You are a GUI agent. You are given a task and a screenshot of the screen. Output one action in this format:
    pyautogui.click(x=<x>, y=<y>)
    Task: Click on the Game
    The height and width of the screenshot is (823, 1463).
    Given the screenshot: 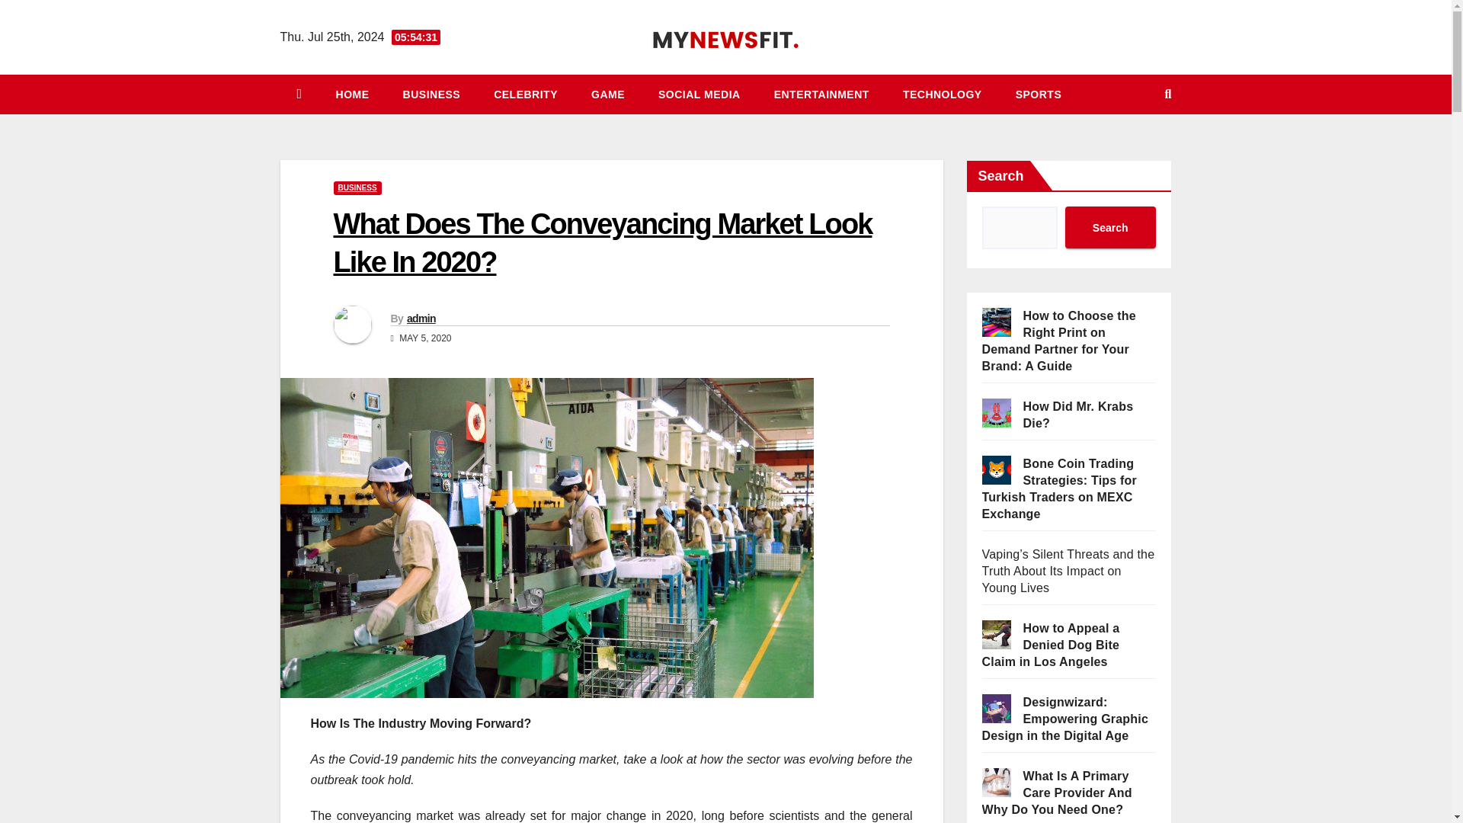 What is the action you would take?
    pyautogui.click(x=608, y=94)
    